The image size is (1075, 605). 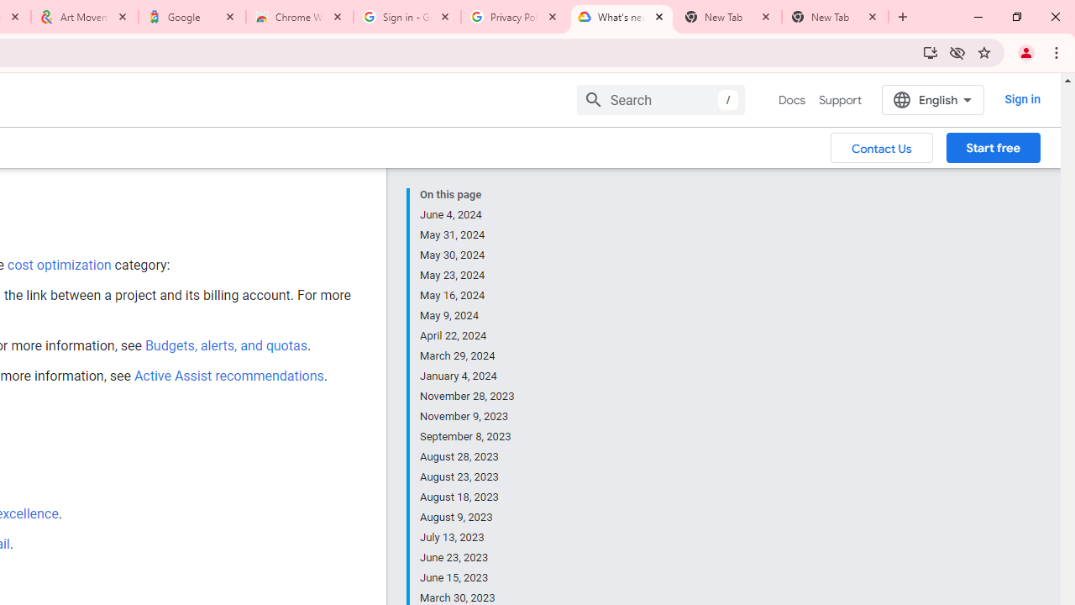 I want to click on September 8, 2023, so click(x=468, y=437).